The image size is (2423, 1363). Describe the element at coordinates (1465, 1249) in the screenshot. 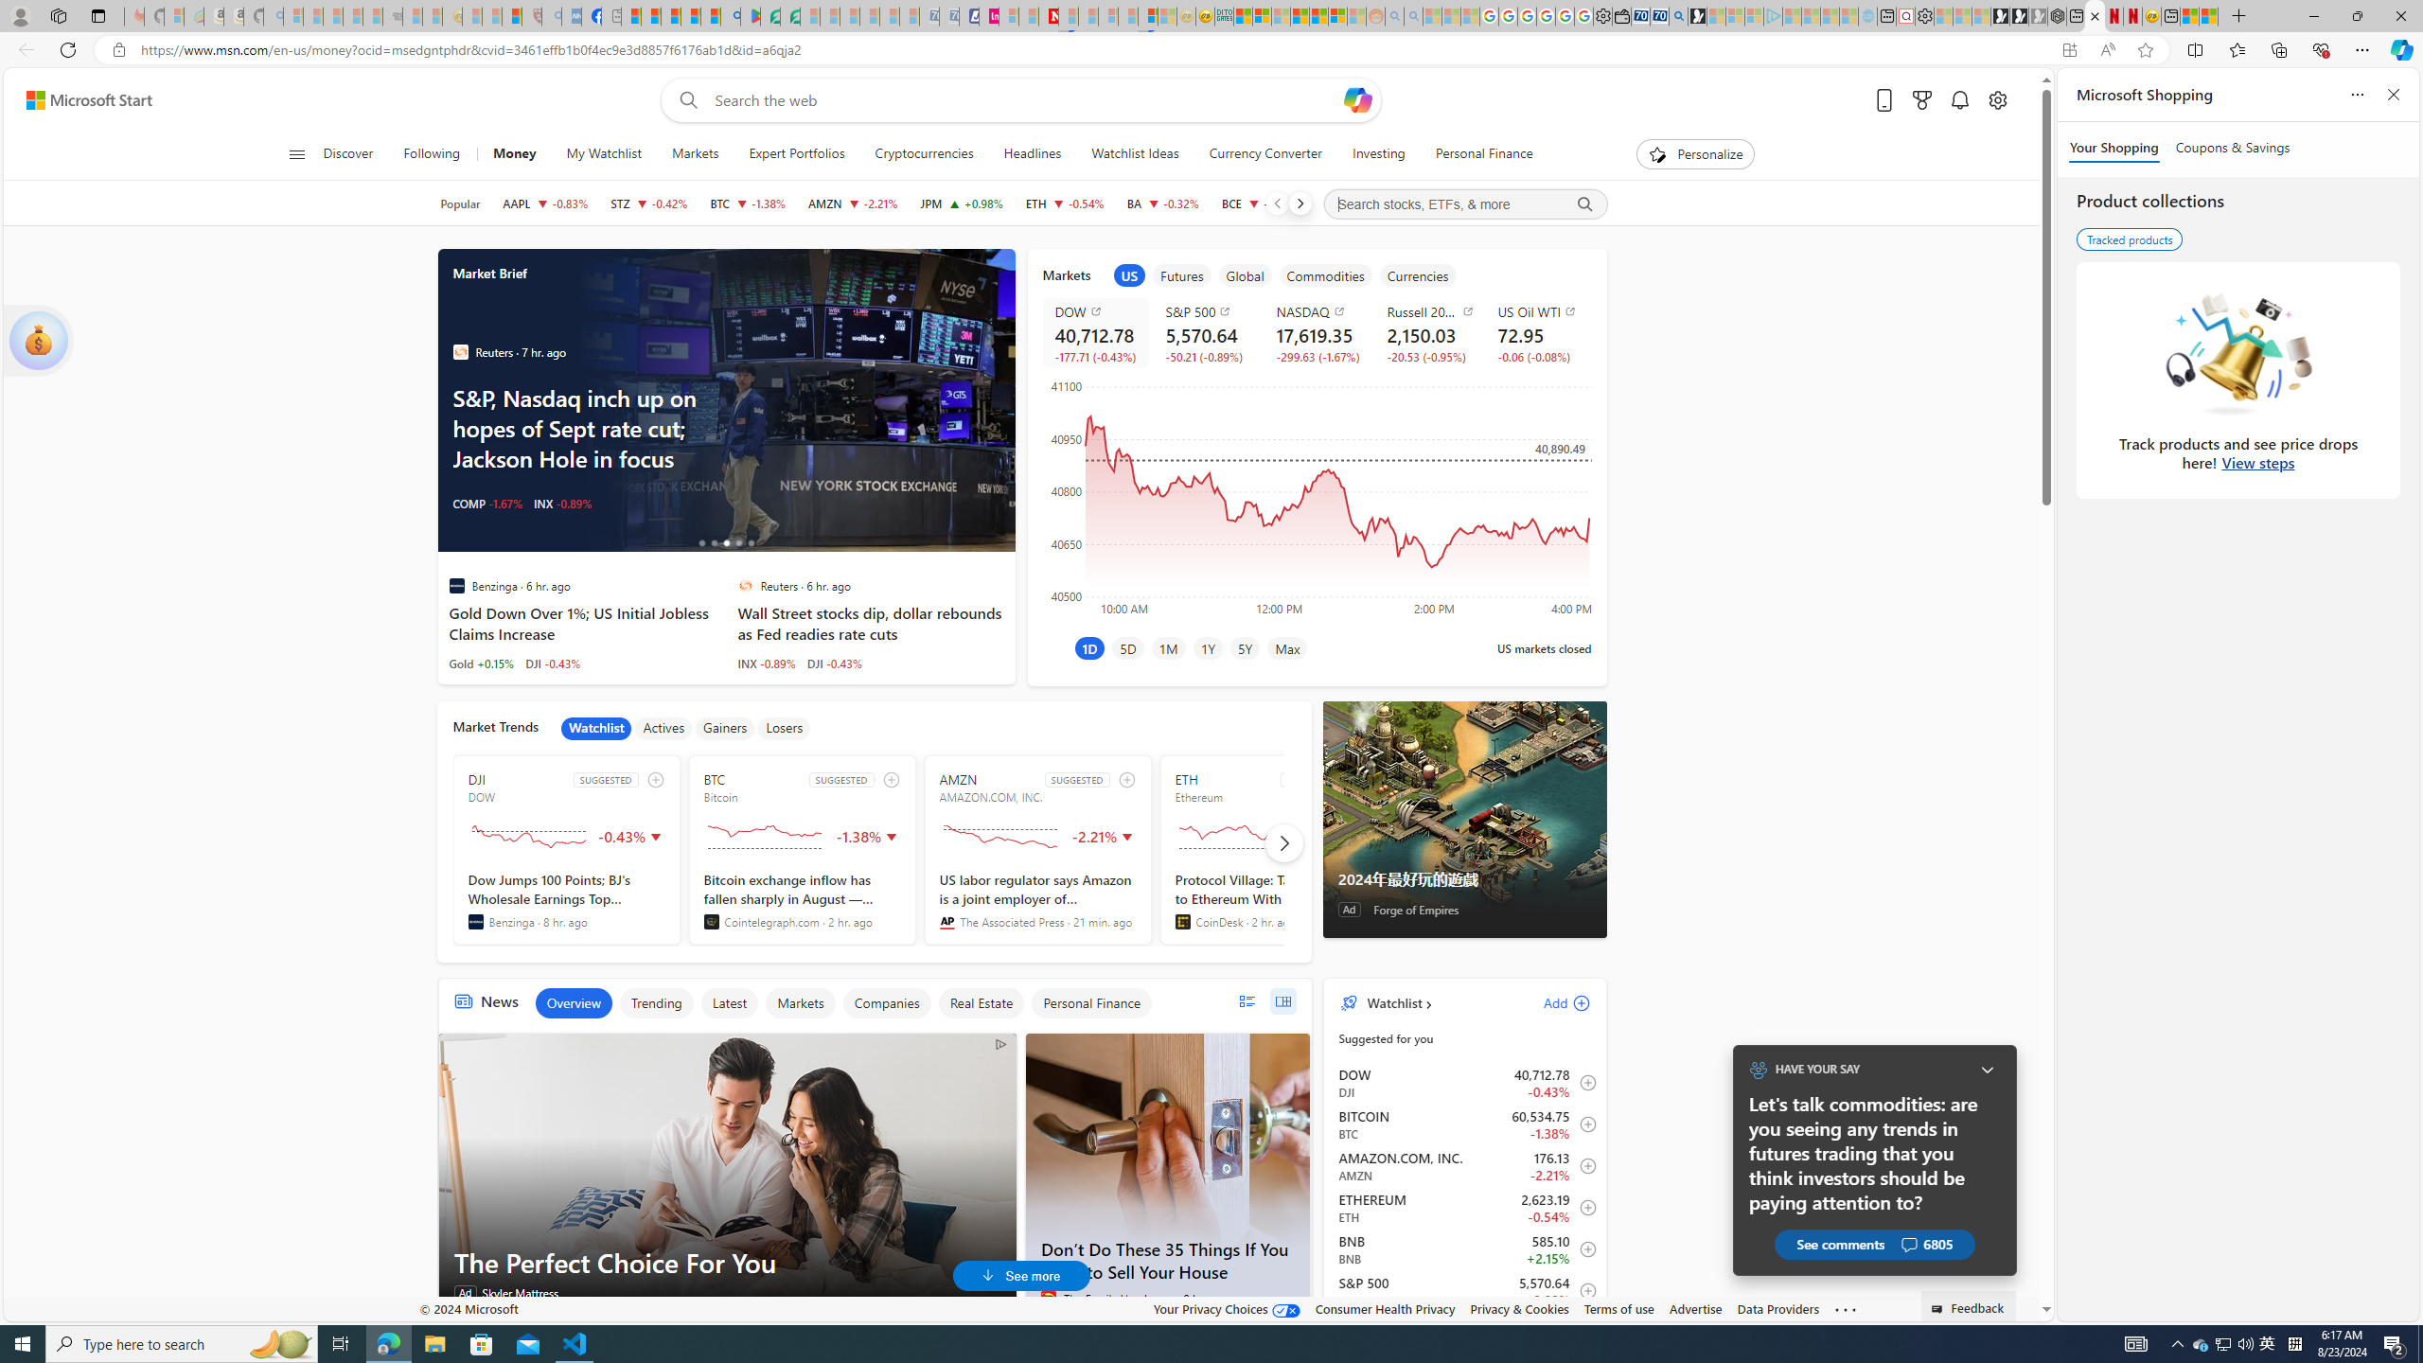

I see `BNB BNB increase 585.10 +12.60 +2.15% item4` at that location.